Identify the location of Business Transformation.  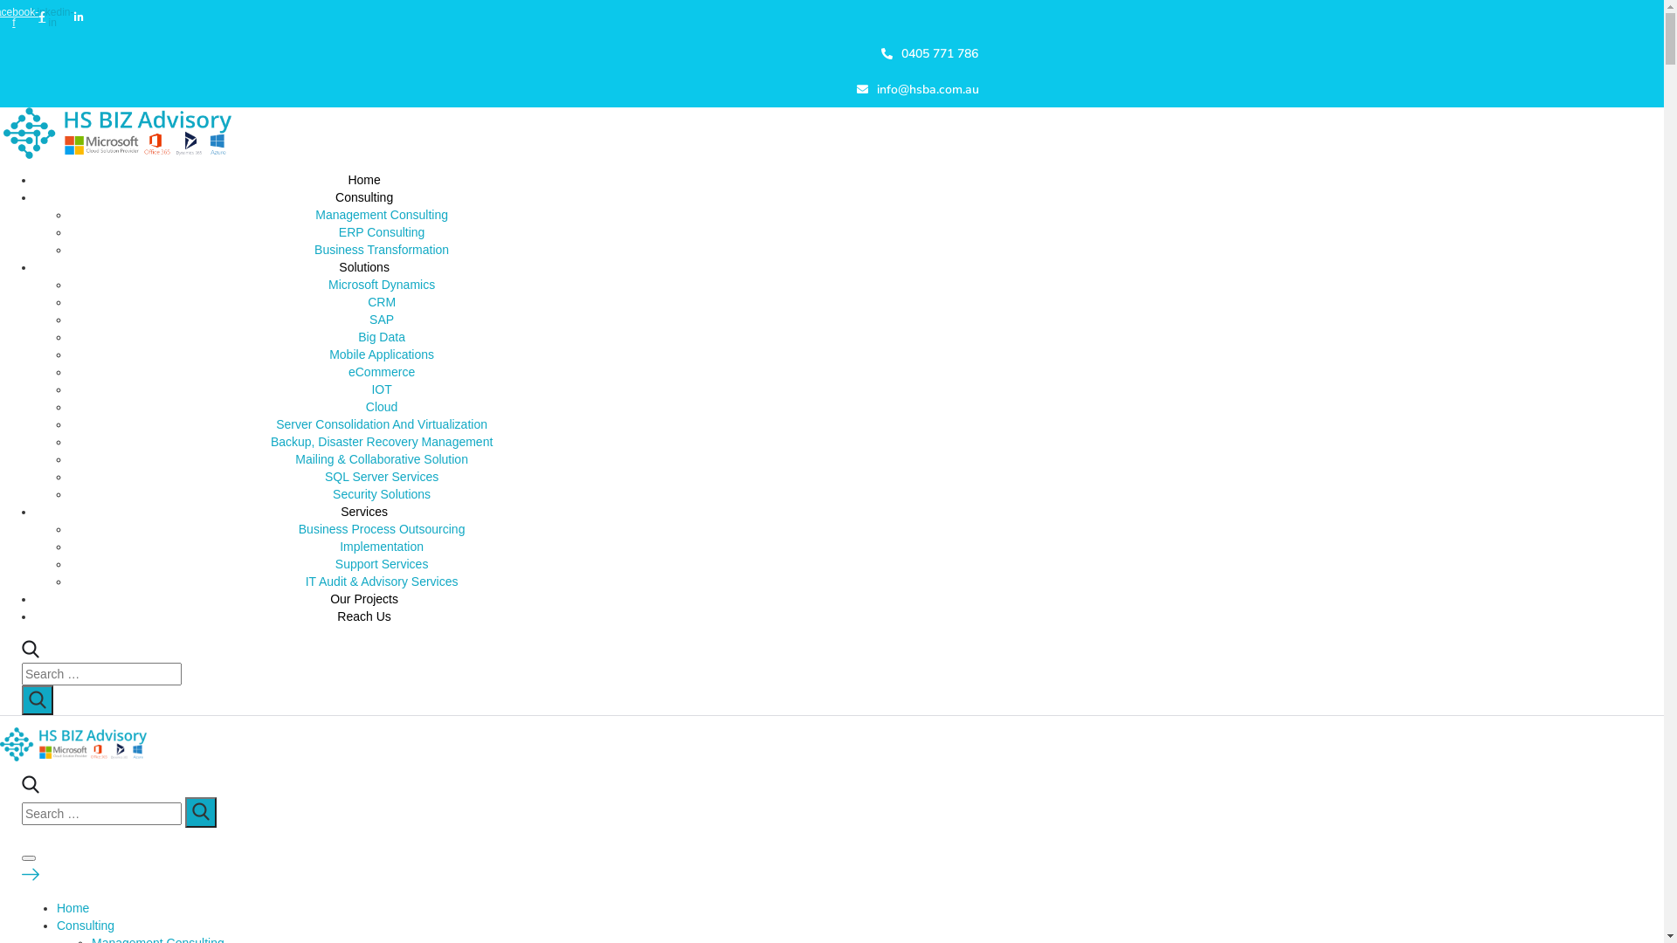
(382, 250).